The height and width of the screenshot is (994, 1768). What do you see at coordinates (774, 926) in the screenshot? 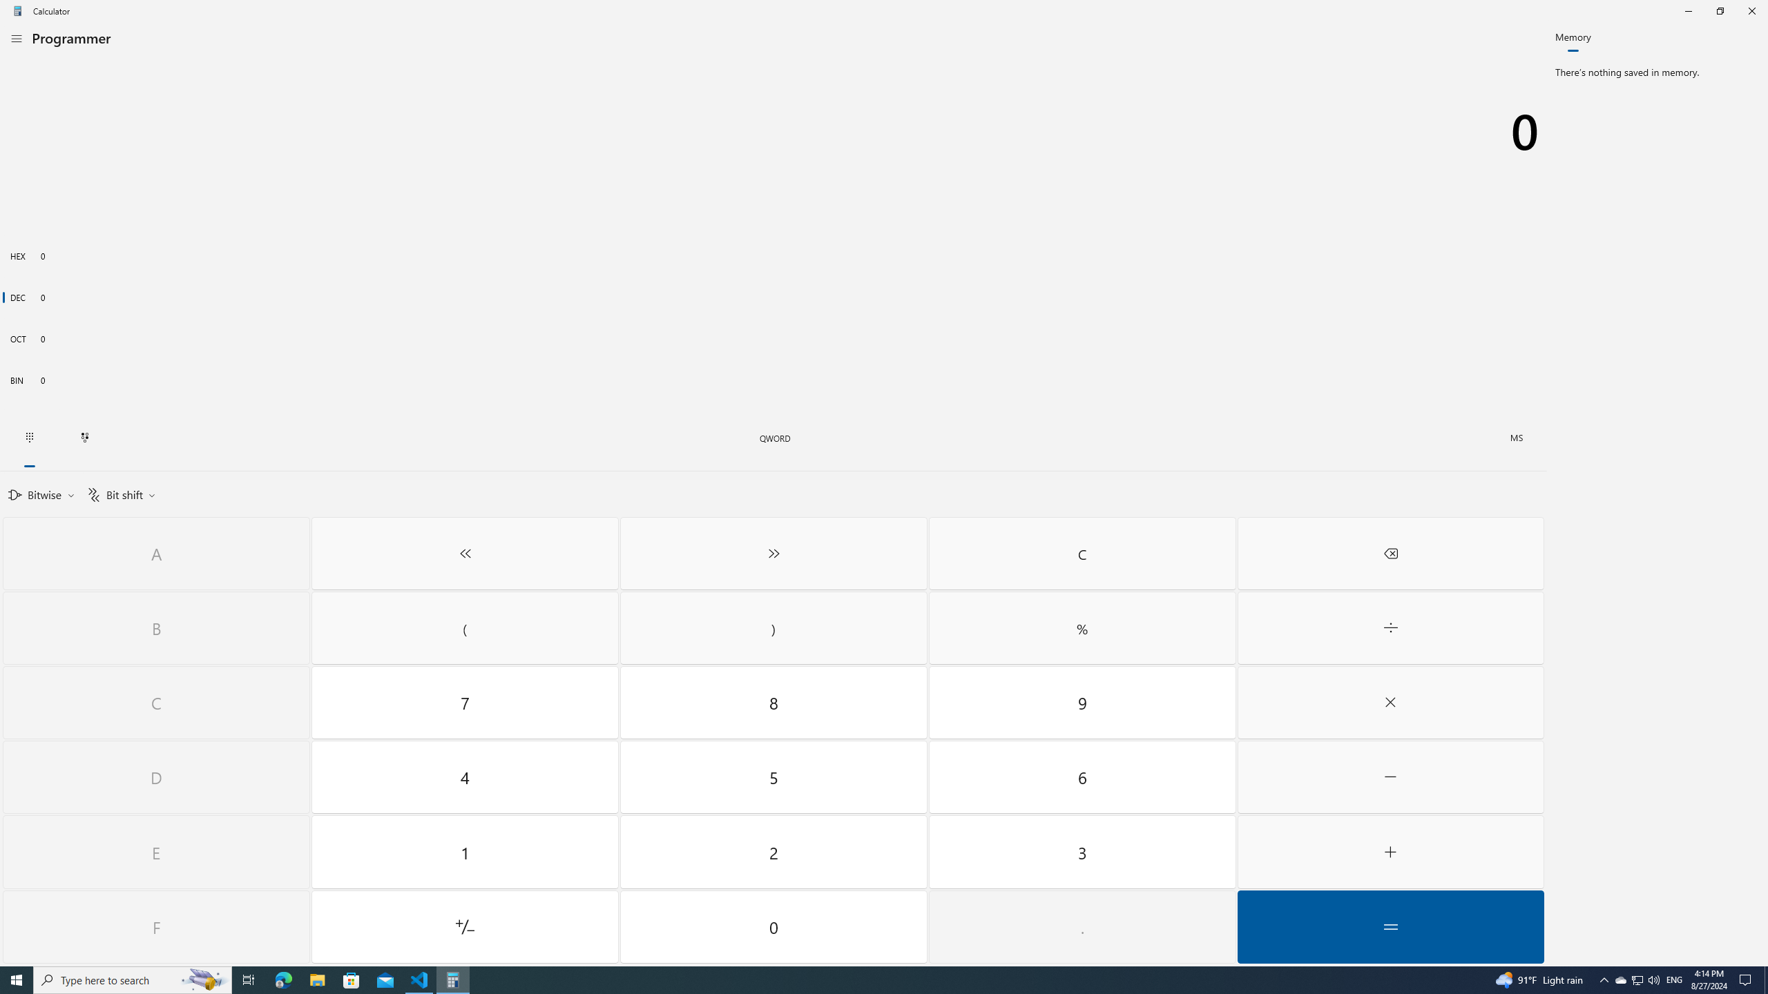
I see `Nine` at bounding box center [774, 926].